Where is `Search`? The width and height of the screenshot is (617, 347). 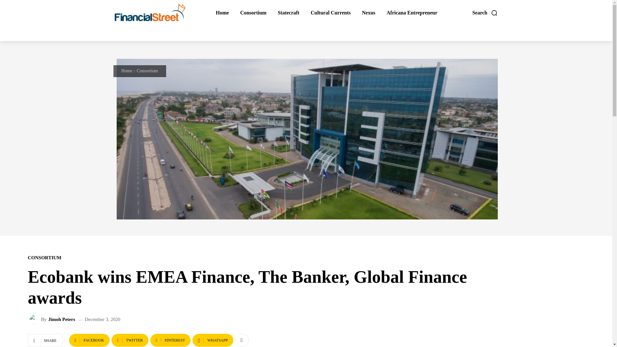
Search is located at coordinates (485, 13).